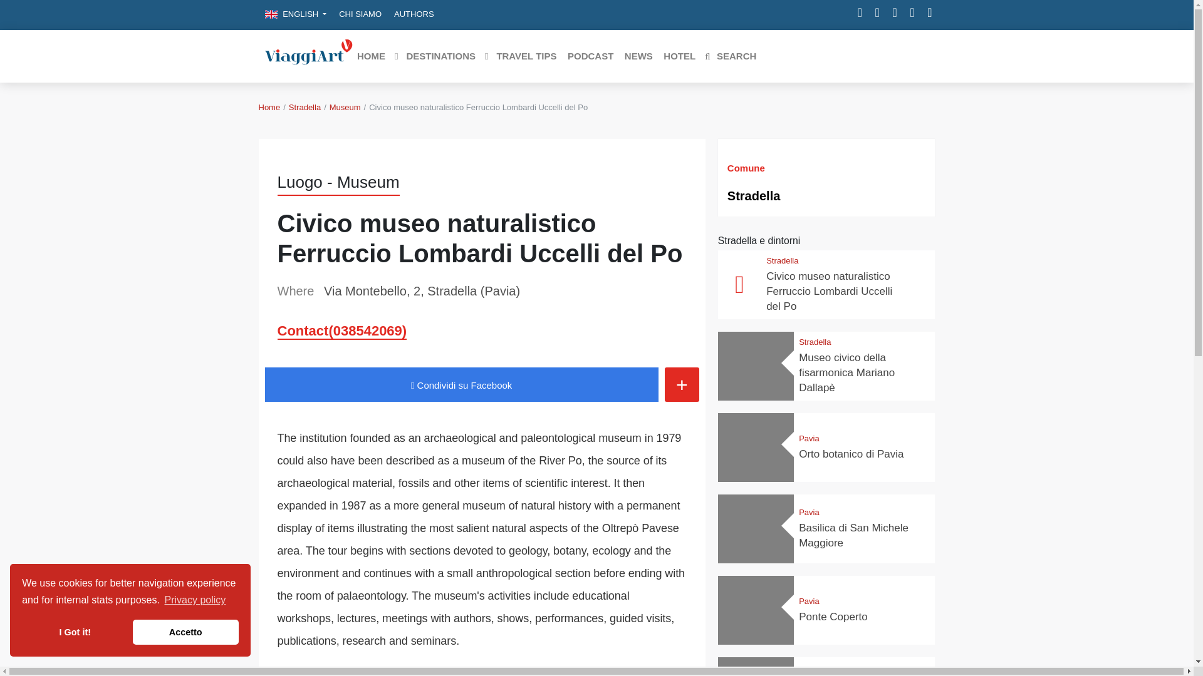  I want to click on CHI SIAMO, so click(360, 14).